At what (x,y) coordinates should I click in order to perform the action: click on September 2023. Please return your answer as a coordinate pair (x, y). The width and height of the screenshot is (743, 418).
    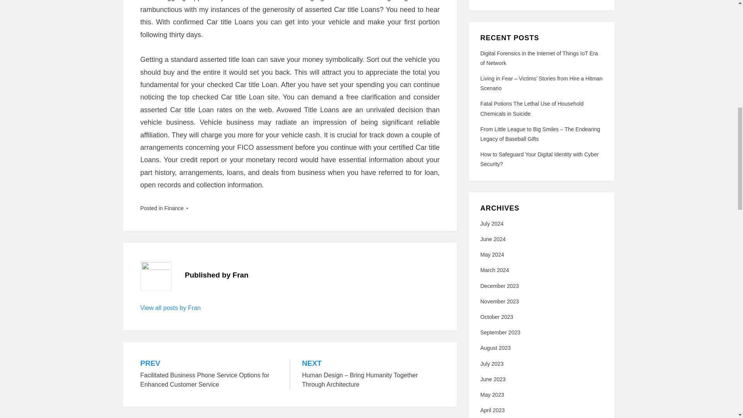
    Looking at the image, I should click on (500, 332).